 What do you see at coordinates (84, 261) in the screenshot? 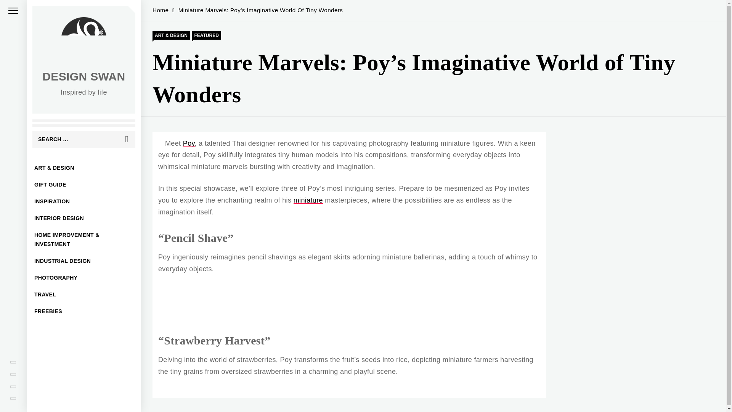
I see `INDUSTRIAL DESIGN` at bounding box center [84, 261].